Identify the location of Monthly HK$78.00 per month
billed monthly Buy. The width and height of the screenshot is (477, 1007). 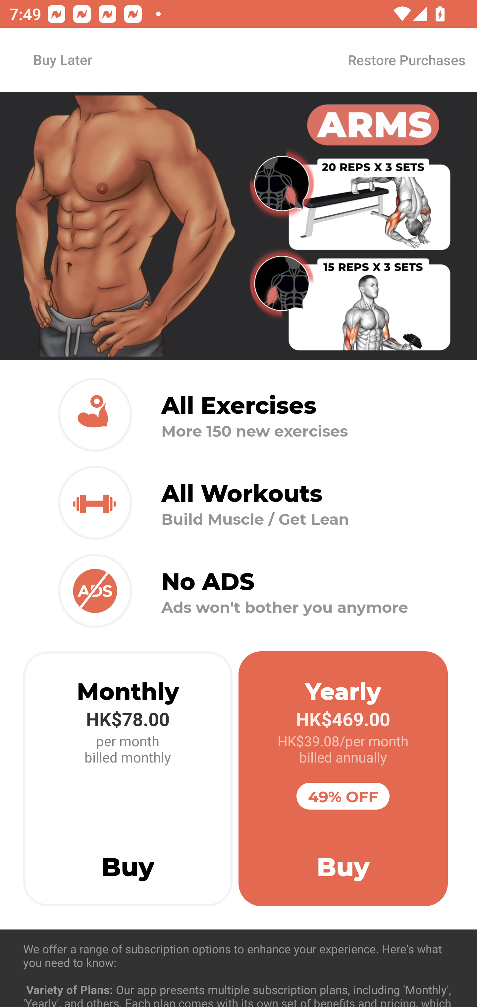
(128, 779).